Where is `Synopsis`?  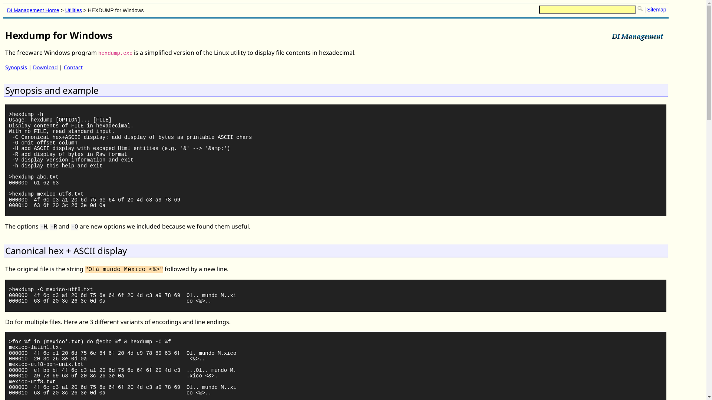
Synopsis is located at coordinates (16, 67).